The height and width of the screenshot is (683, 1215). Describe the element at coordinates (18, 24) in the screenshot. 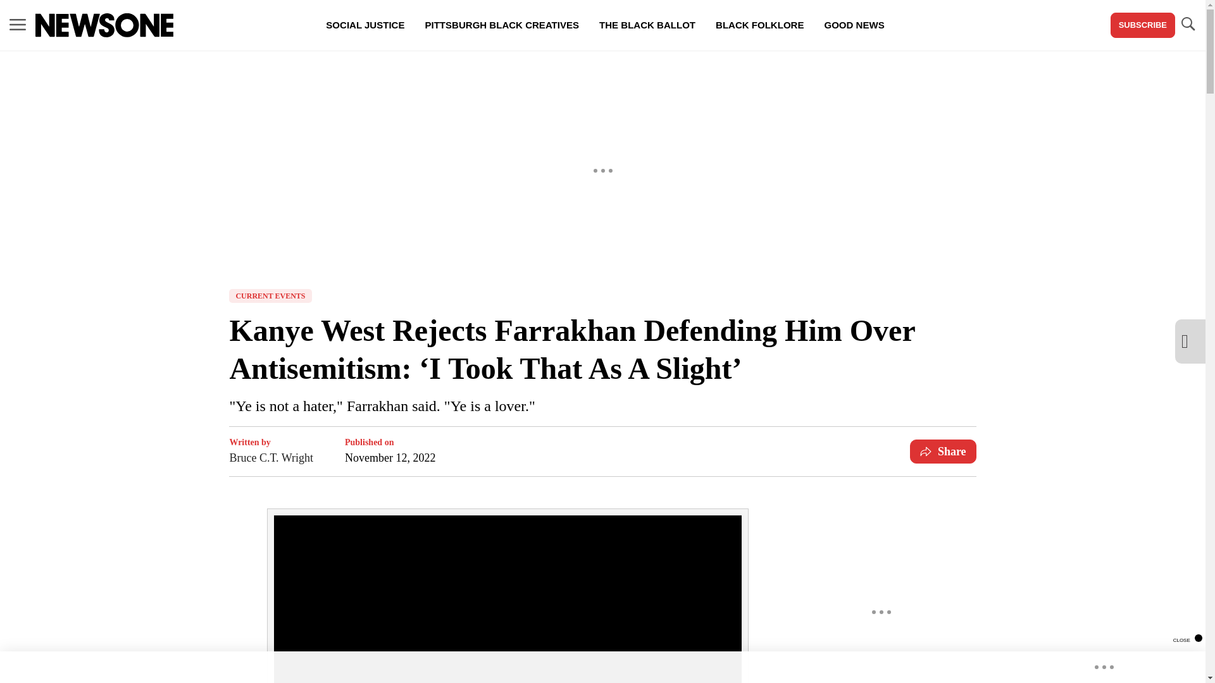

I see `MENU` at that location.